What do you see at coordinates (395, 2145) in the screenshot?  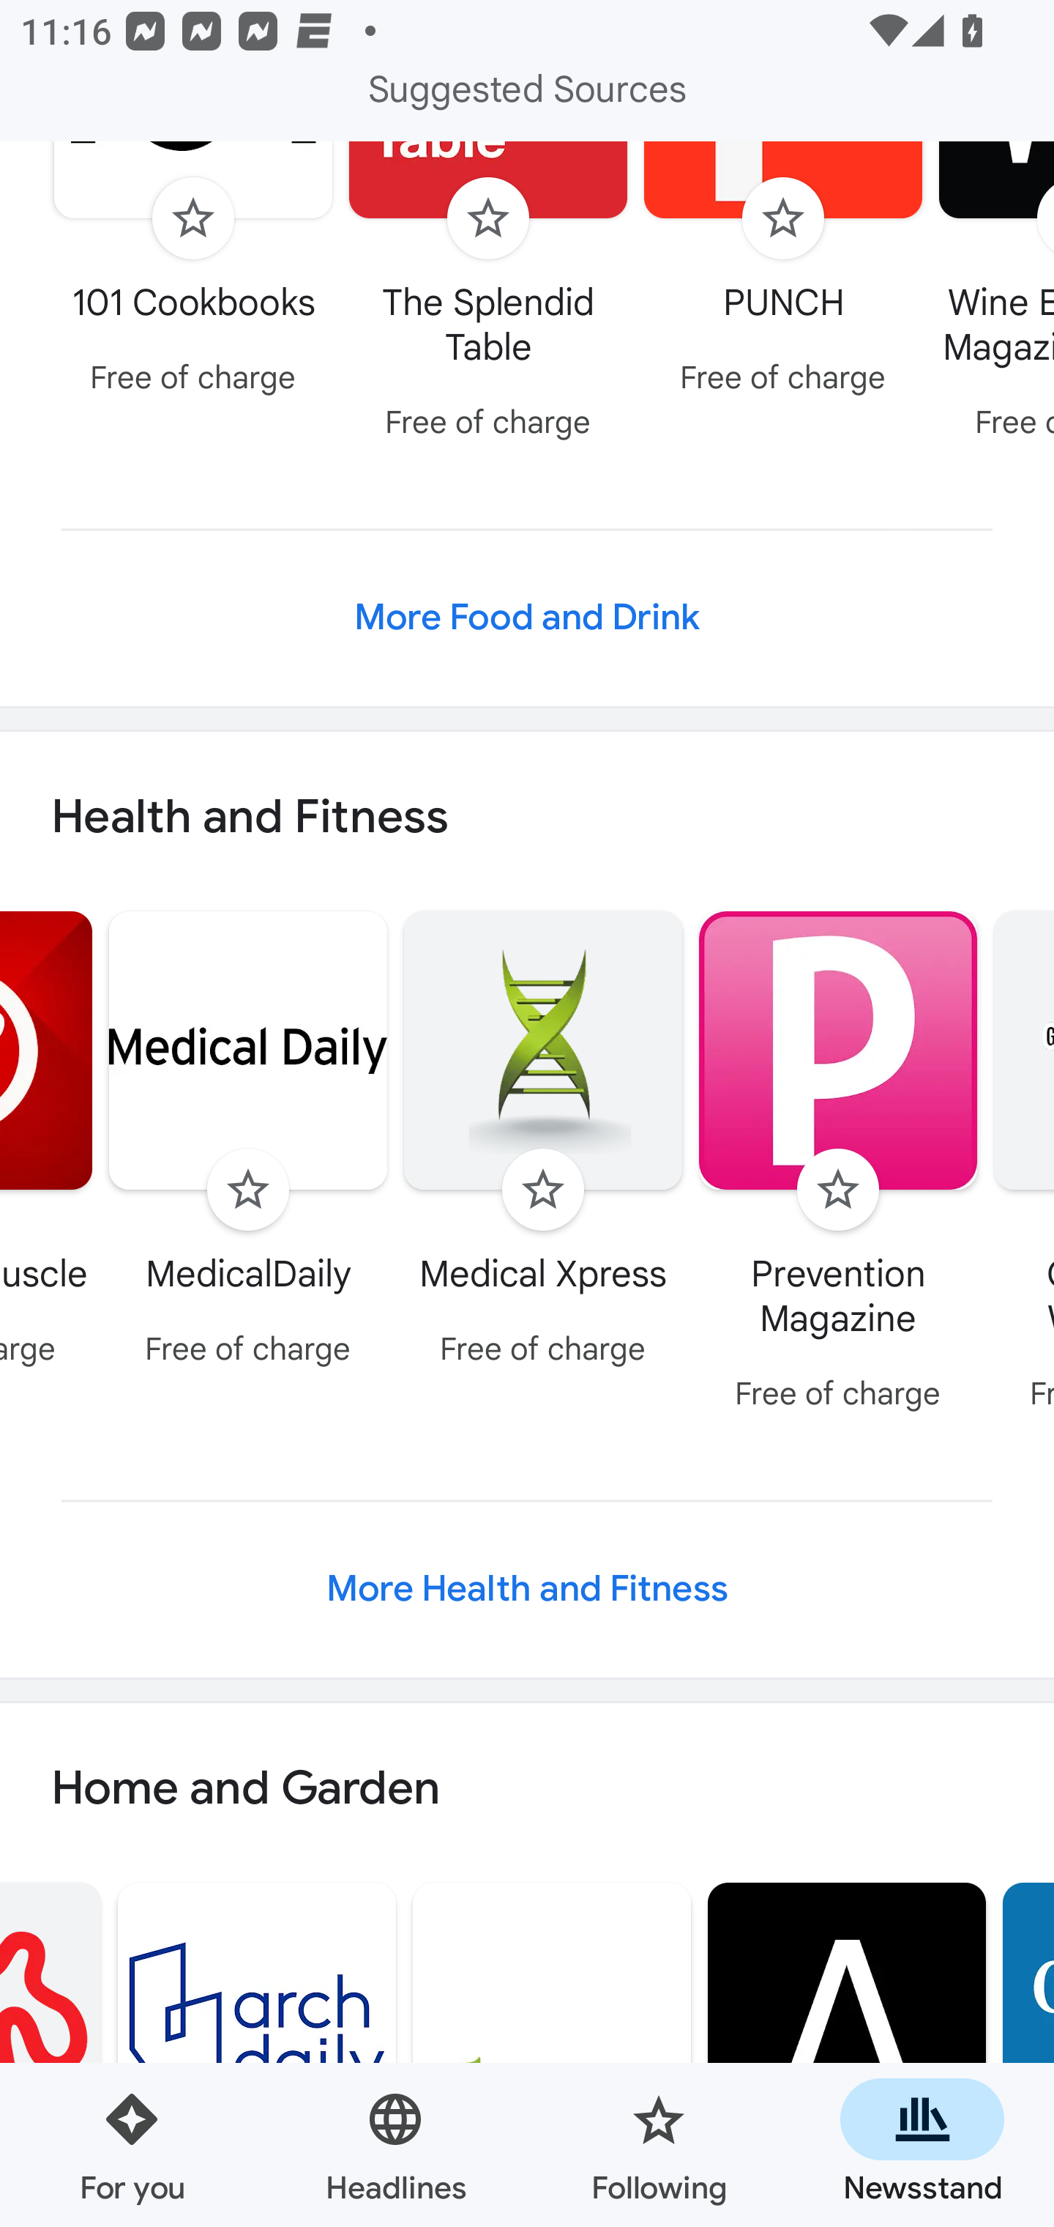 I see `Headlines` at bounding box center [395, 2145].